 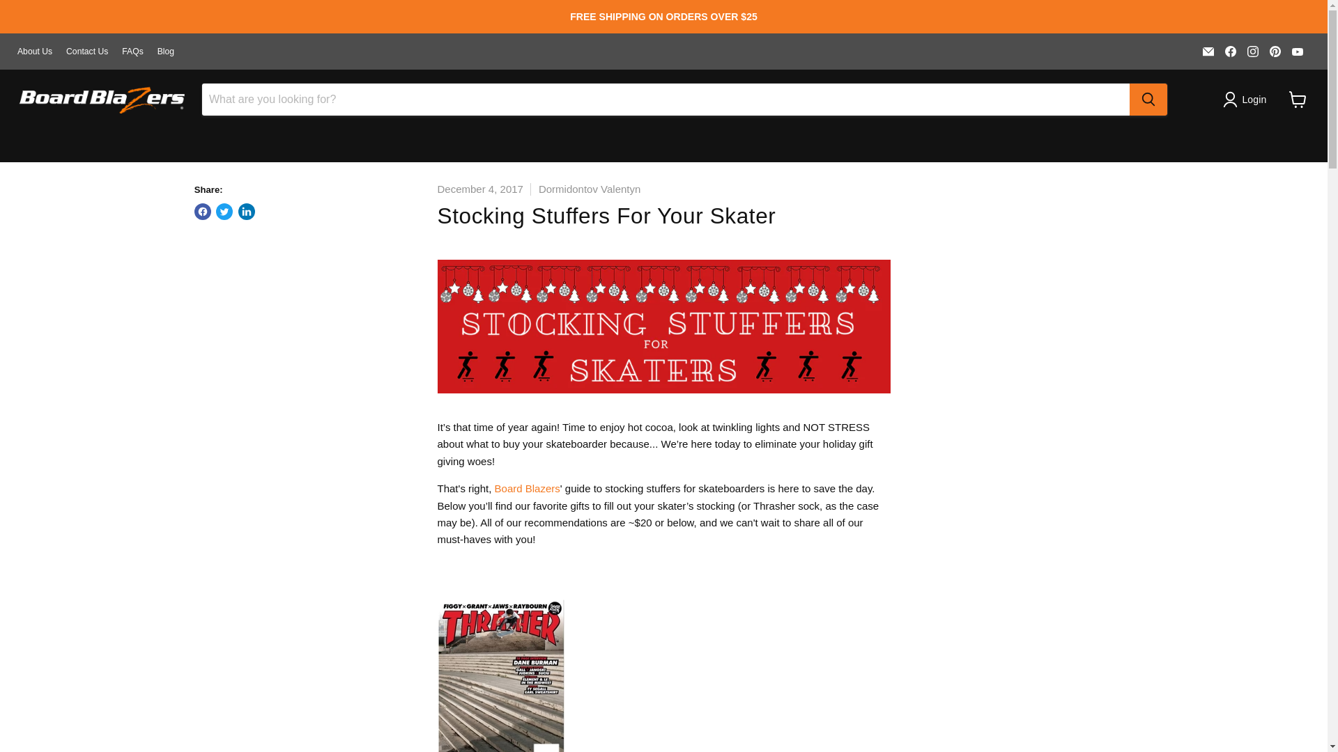 What do you see at coordinates (1275, 52) in the screenshot?
I see `Find us on Pinterest` at bounding box center [1275, 52].